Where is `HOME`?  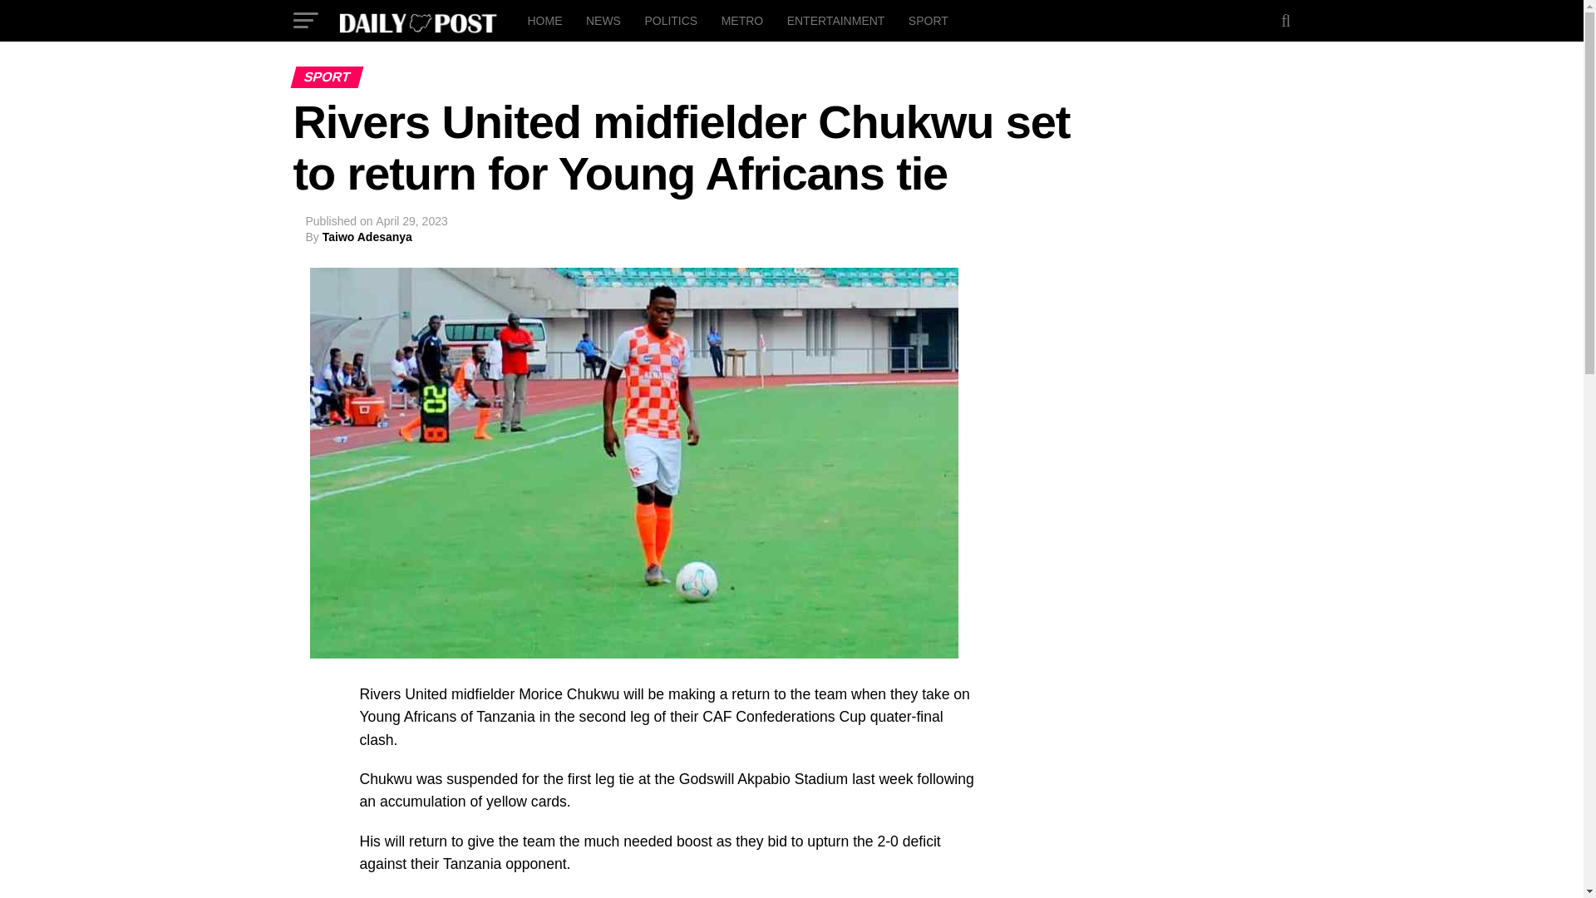 HOME is located at coordinates (544, 20).